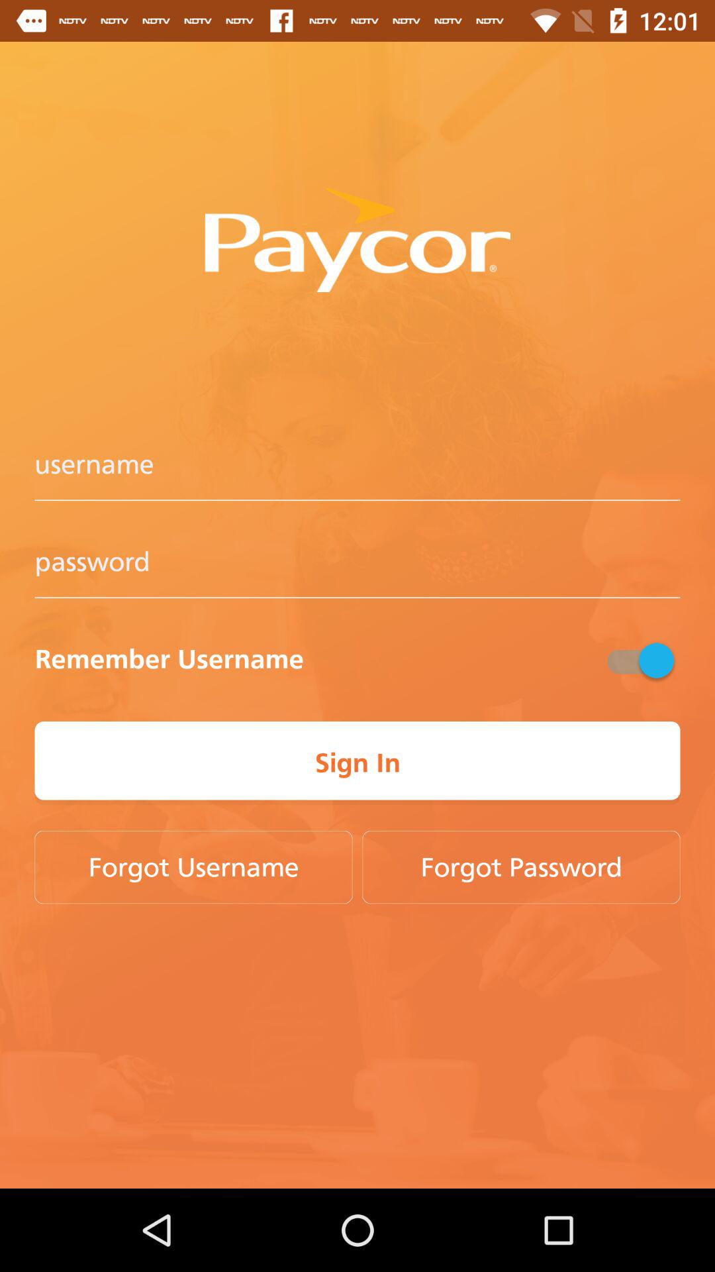  I want to click on select icon on the right, so click(639, 660).